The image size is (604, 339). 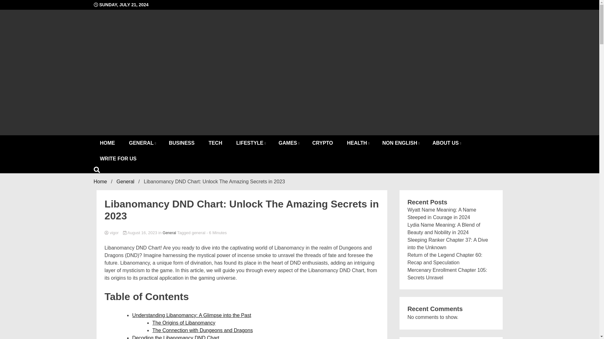 I want to click on HOME, so click(x=107, y=143).